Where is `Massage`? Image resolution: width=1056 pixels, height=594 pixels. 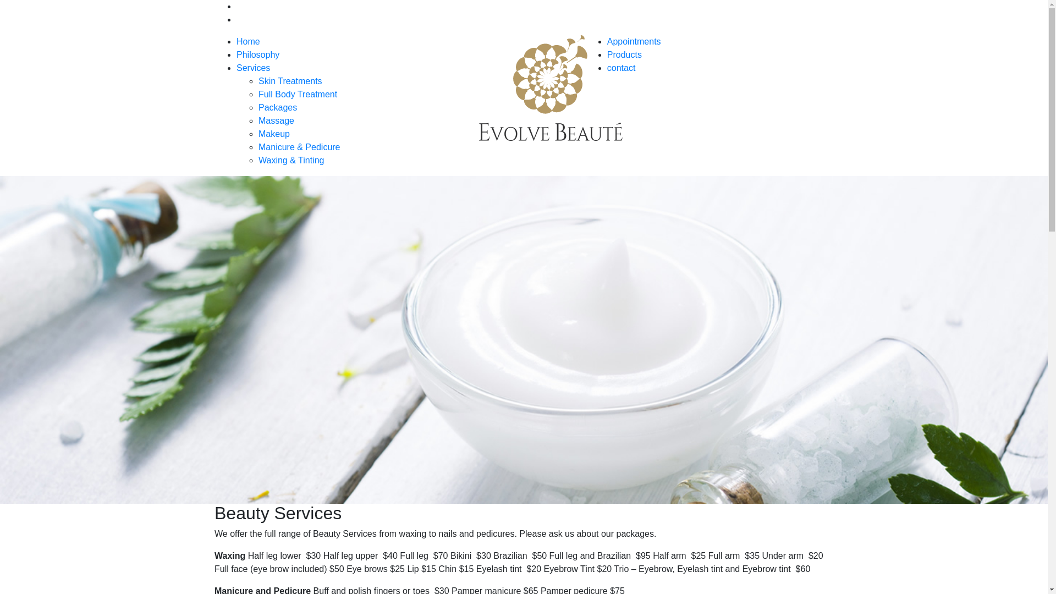
Massage is located at coordinates (276, 121).